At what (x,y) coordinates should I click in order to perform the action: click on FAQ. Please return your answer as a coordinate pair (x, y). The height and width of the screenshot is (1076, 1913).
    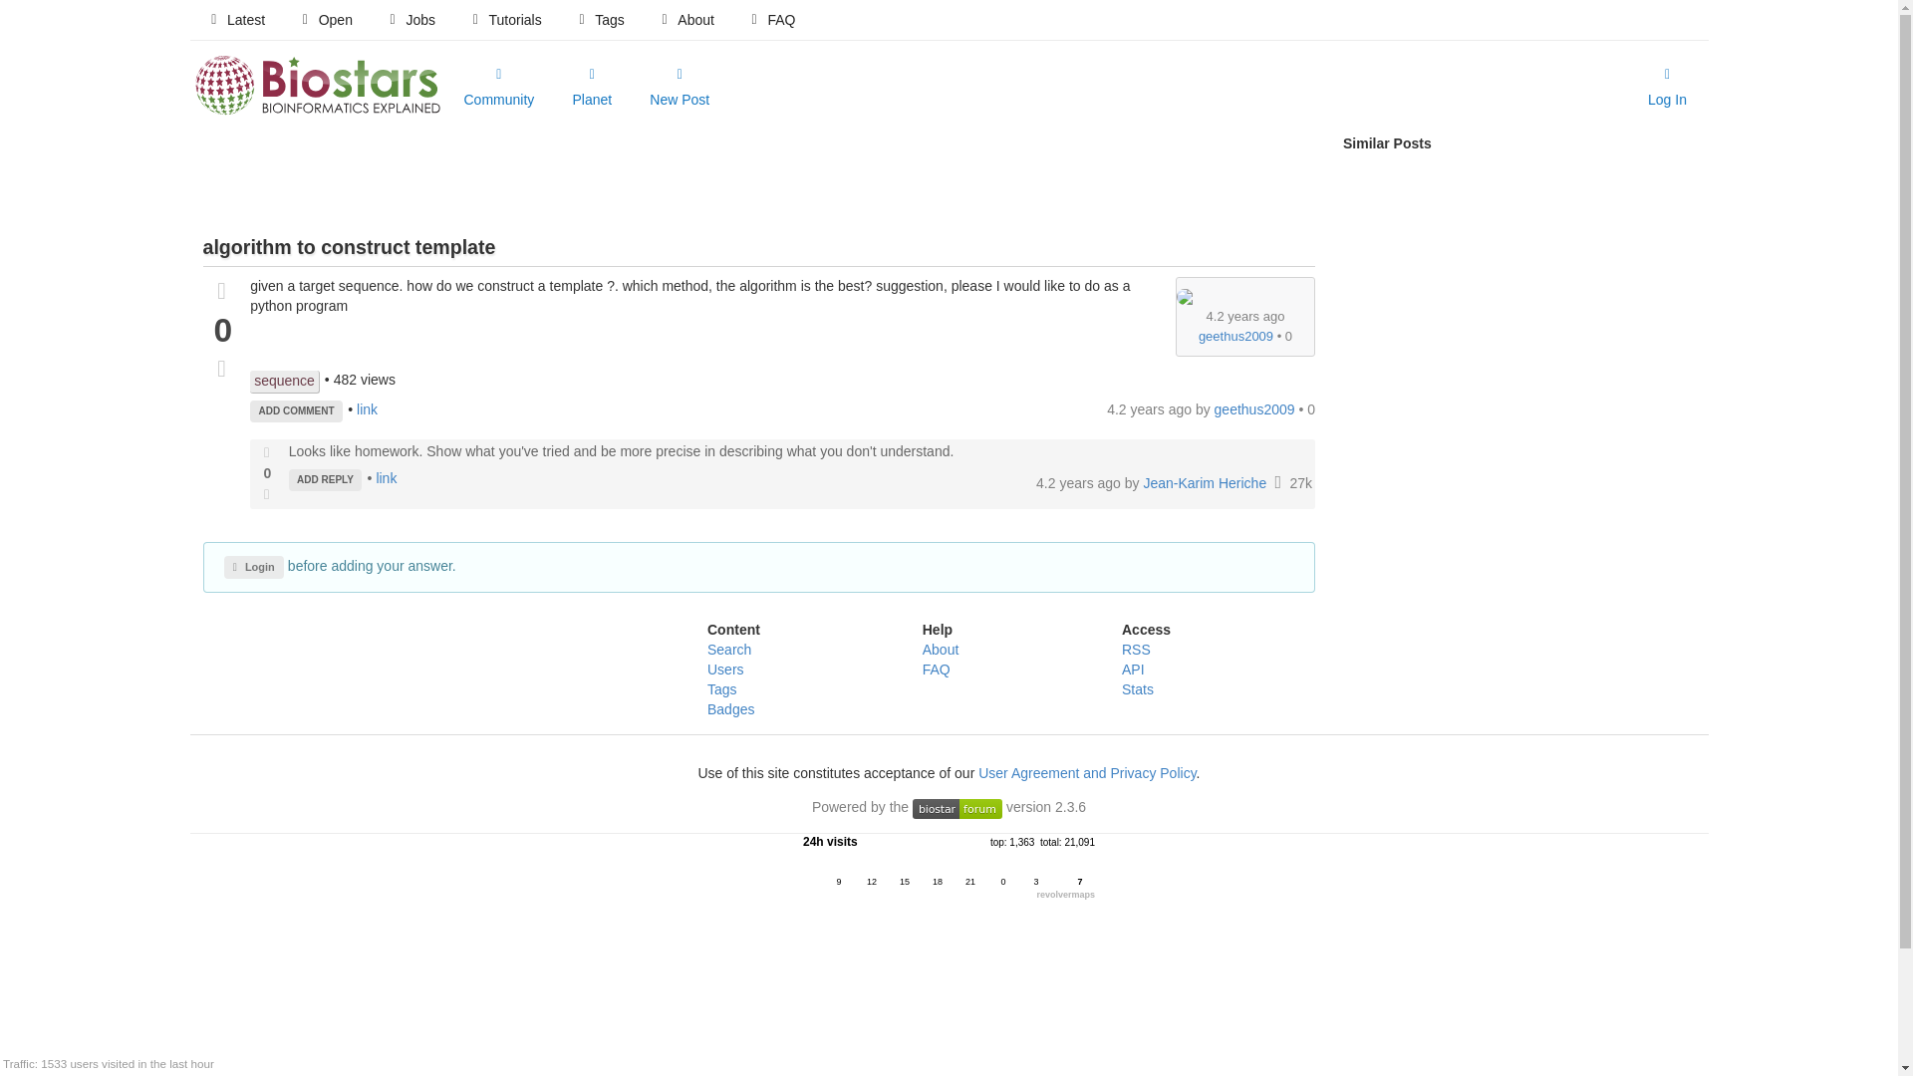
    Looking at the image, I should click on (771, 20).